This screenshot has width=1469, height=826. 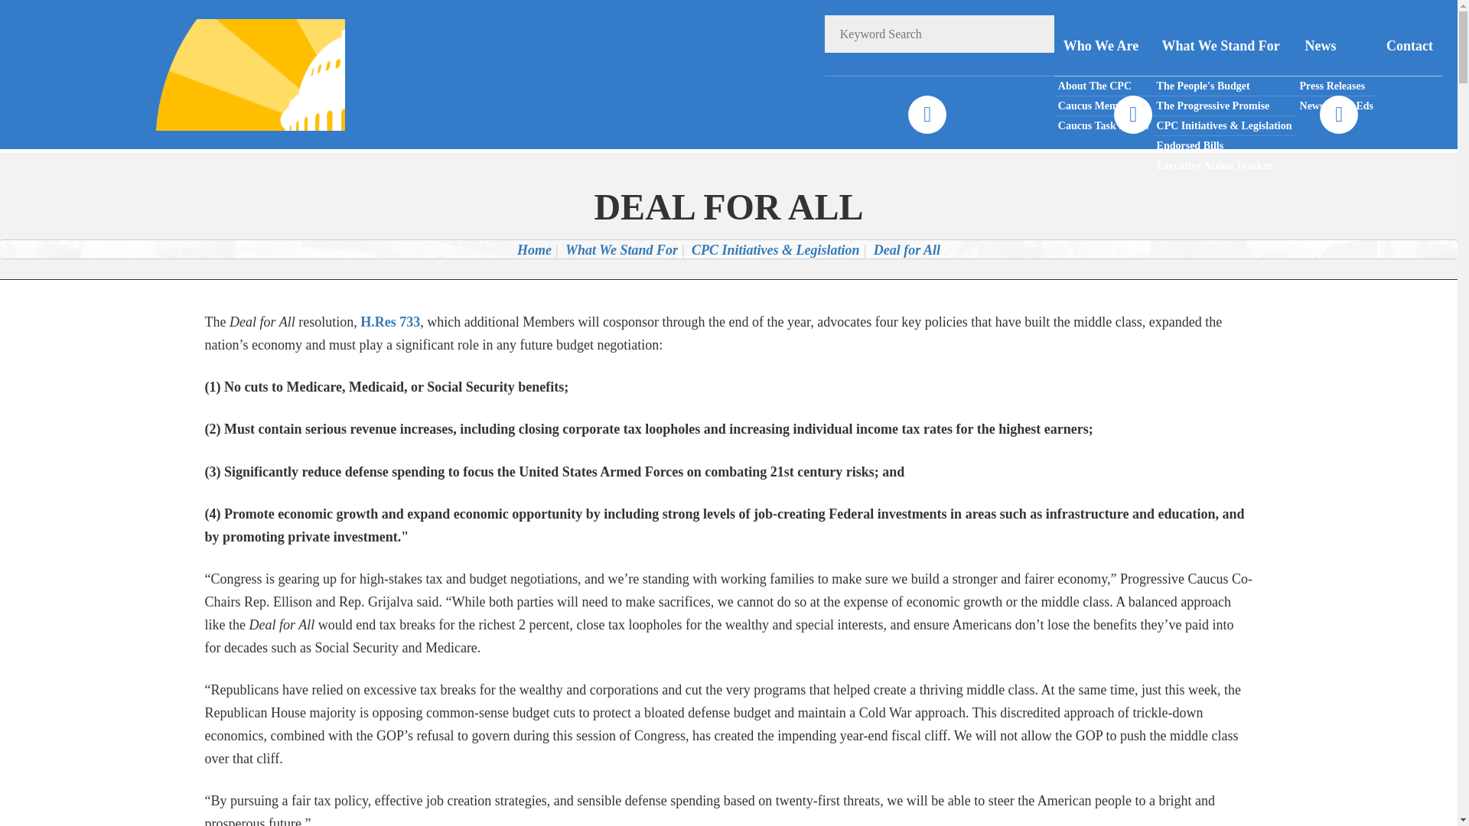 I want to click on H.Res 733, so click(x=390, y=321).